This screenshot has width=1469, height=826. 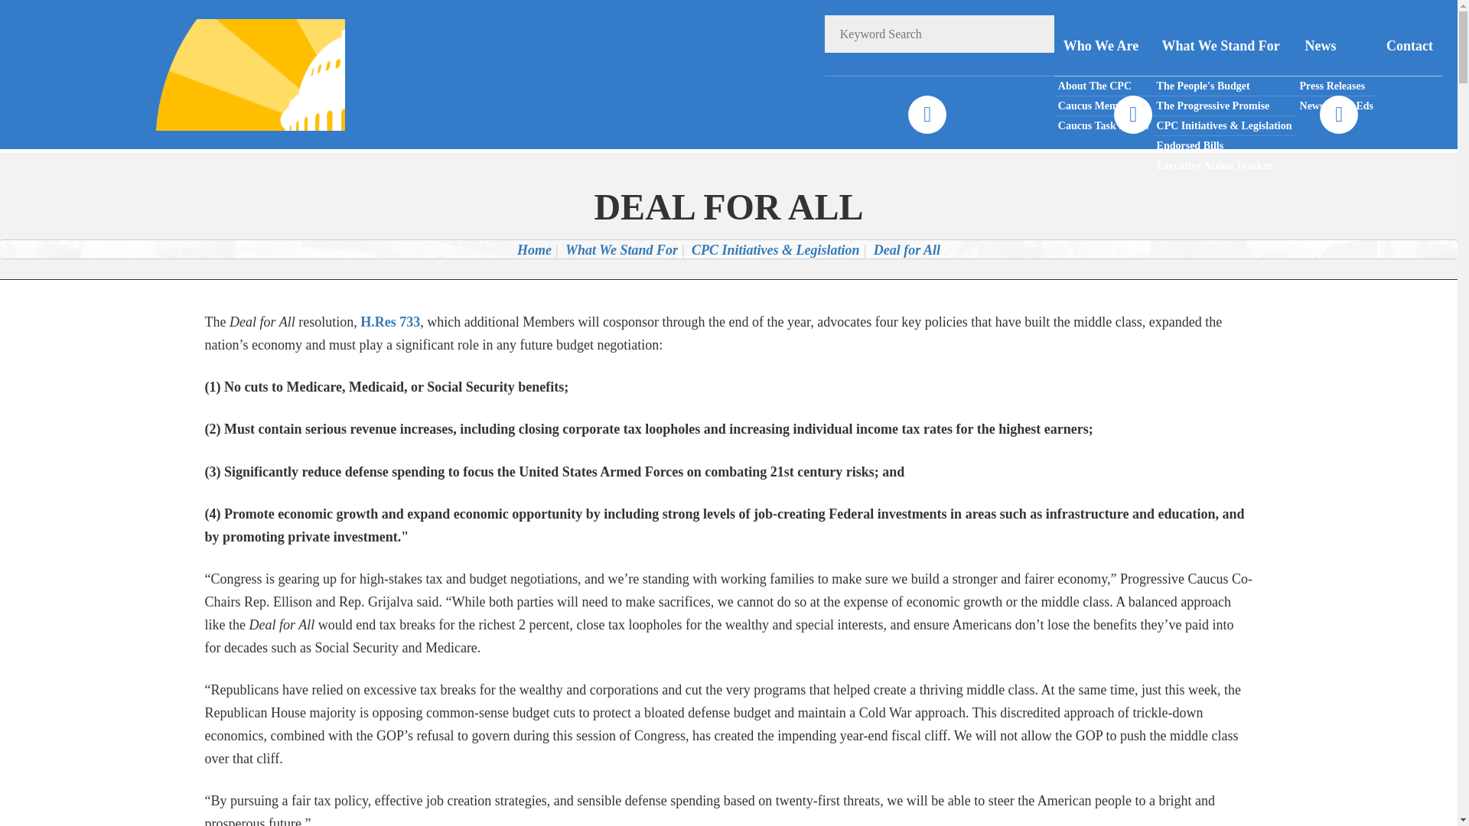 I want to click on H.Res 733, so click(x=390, y=321).